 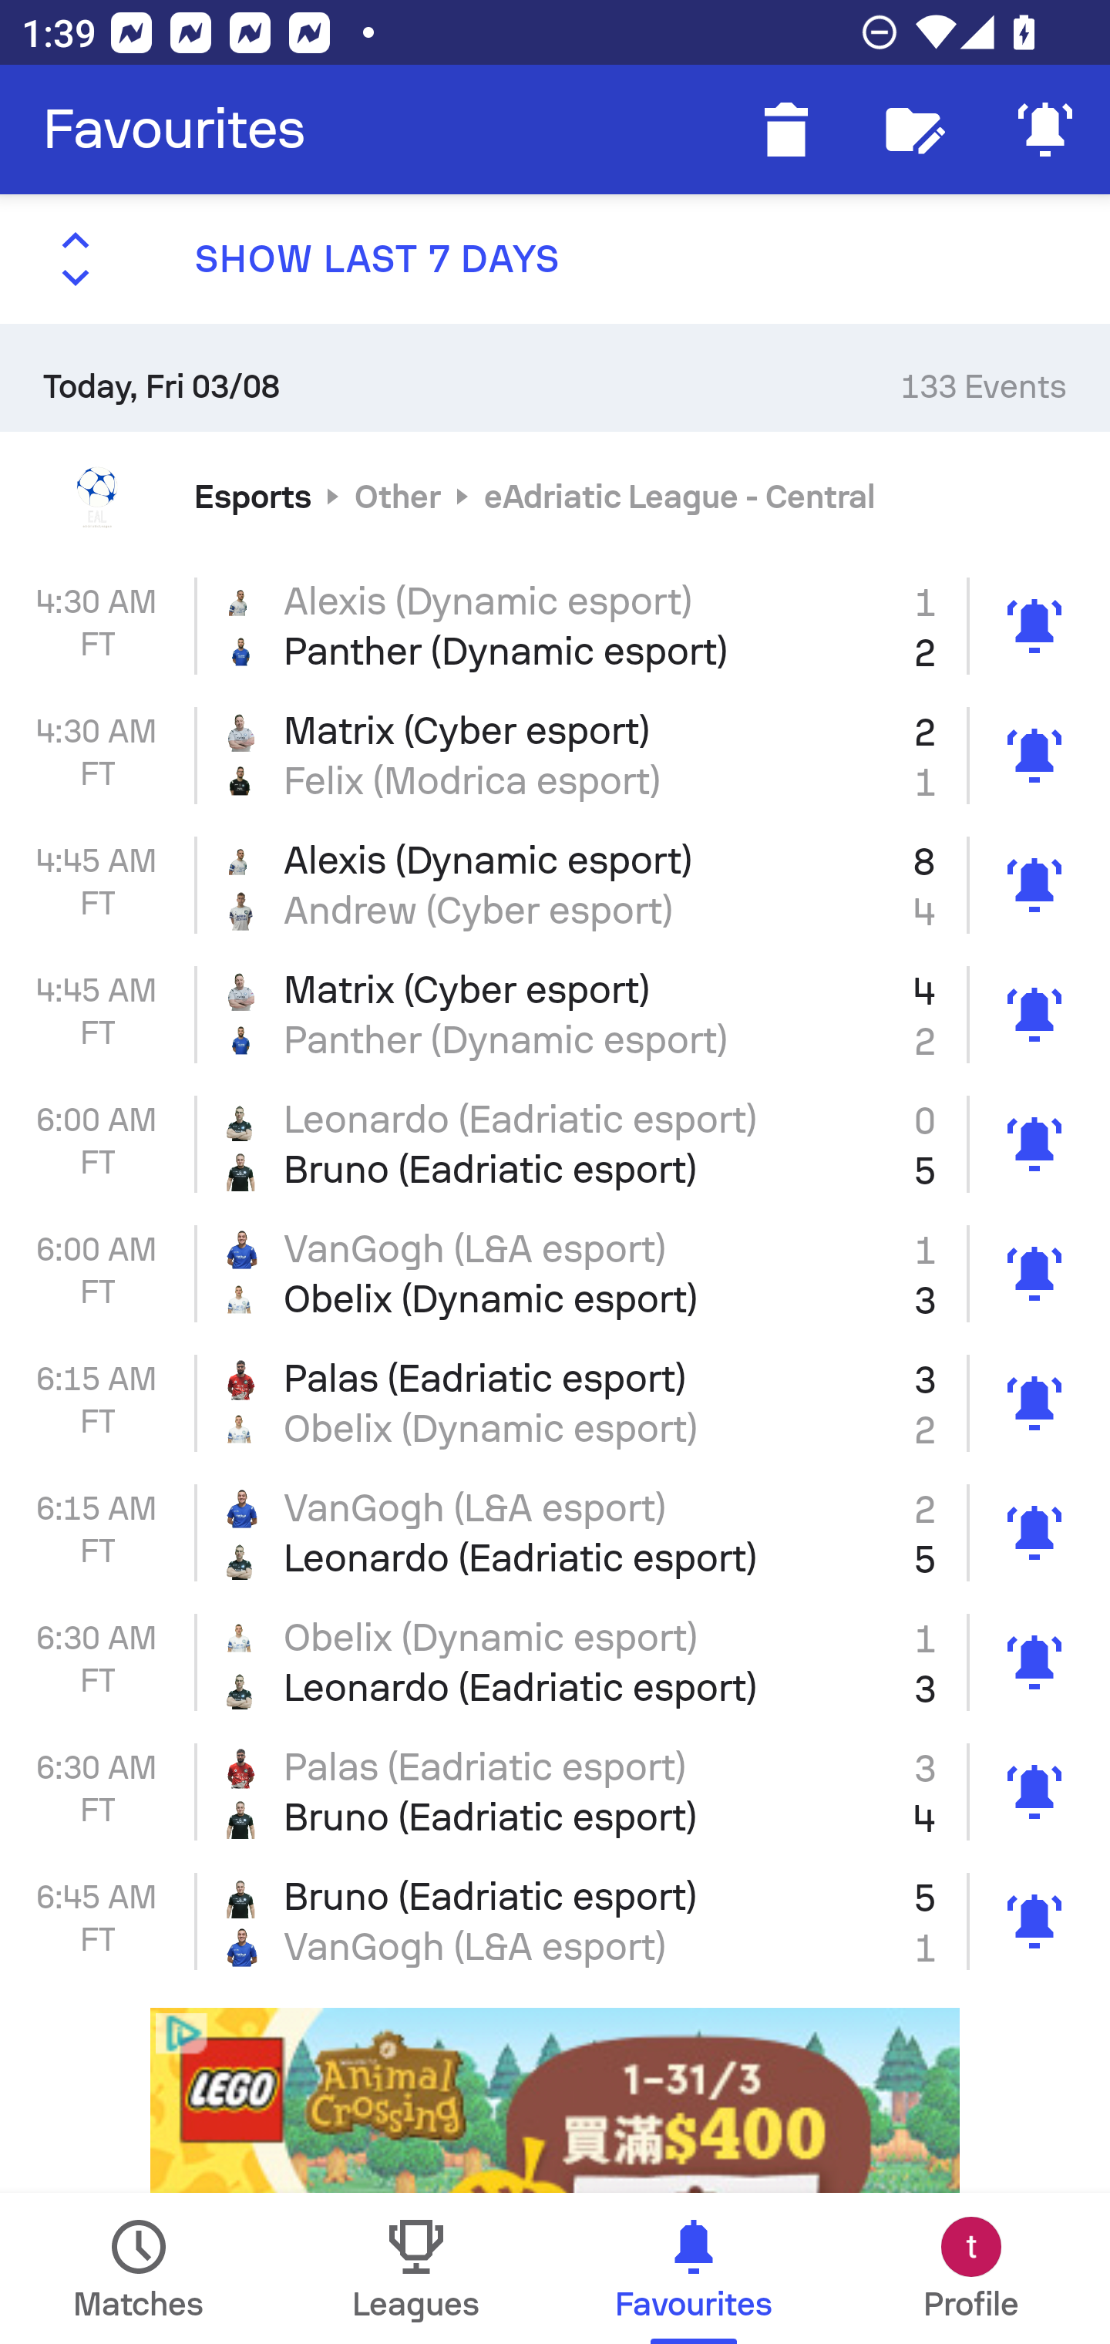 I want to click on Esports Other eAdriatic League - Central, so click(x=555, y=495).